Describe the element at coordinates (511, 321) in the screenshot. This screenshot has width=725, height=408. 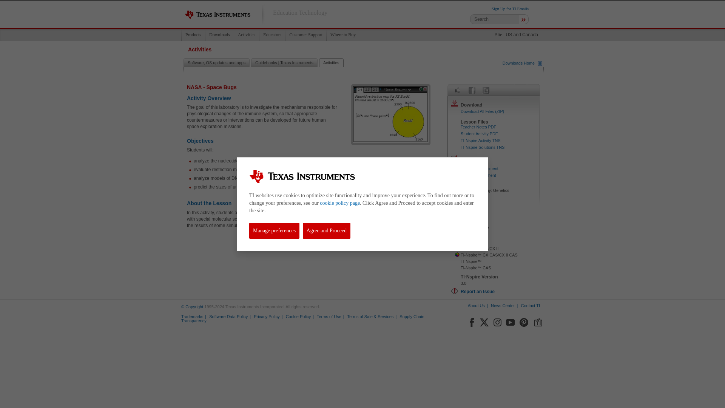
I see `YouTube` at that location.